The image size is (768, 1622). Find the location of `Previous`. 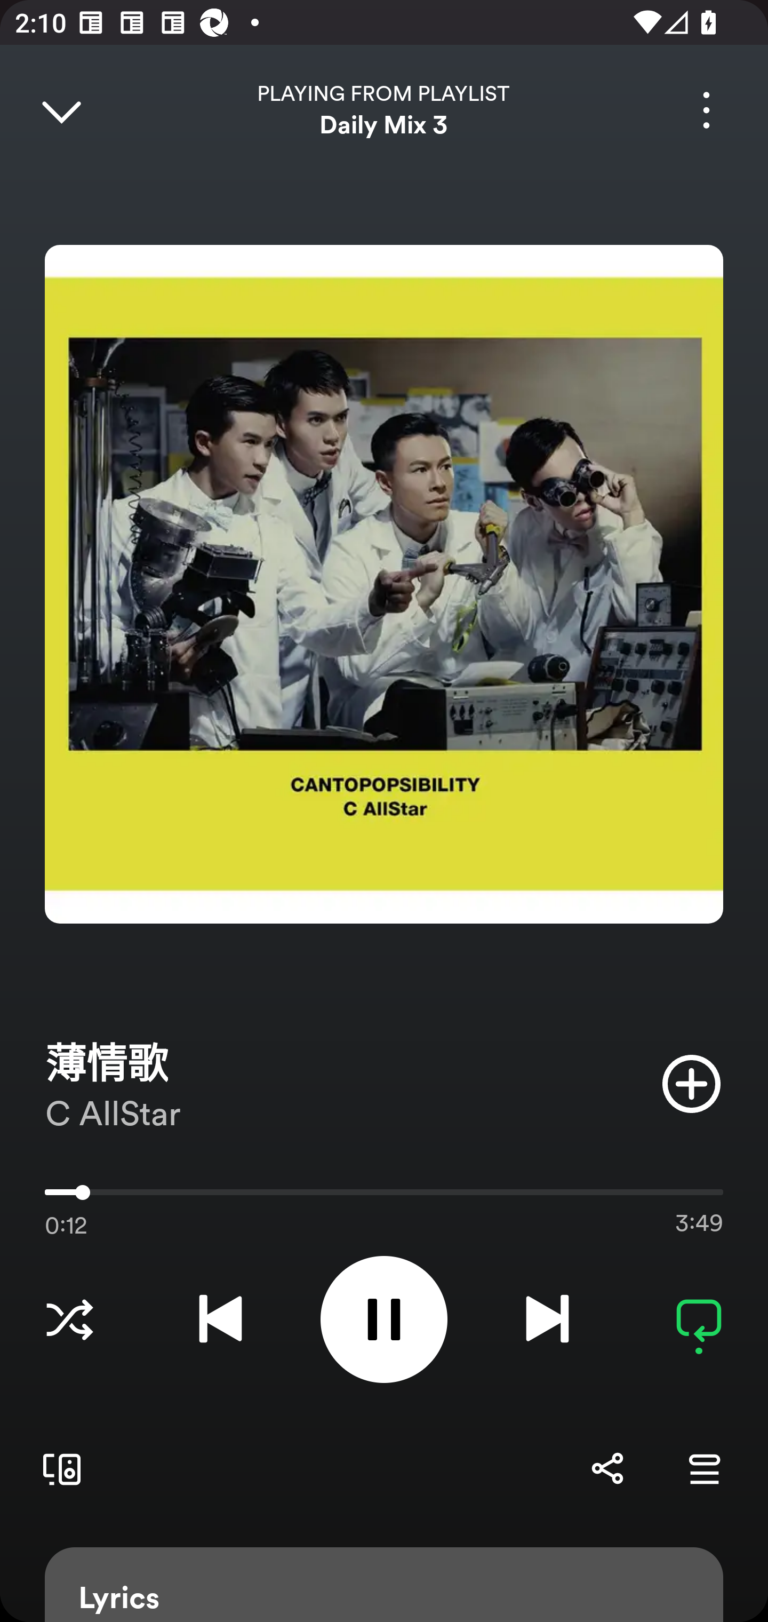

Previous is located at coordinates (220, 1319).